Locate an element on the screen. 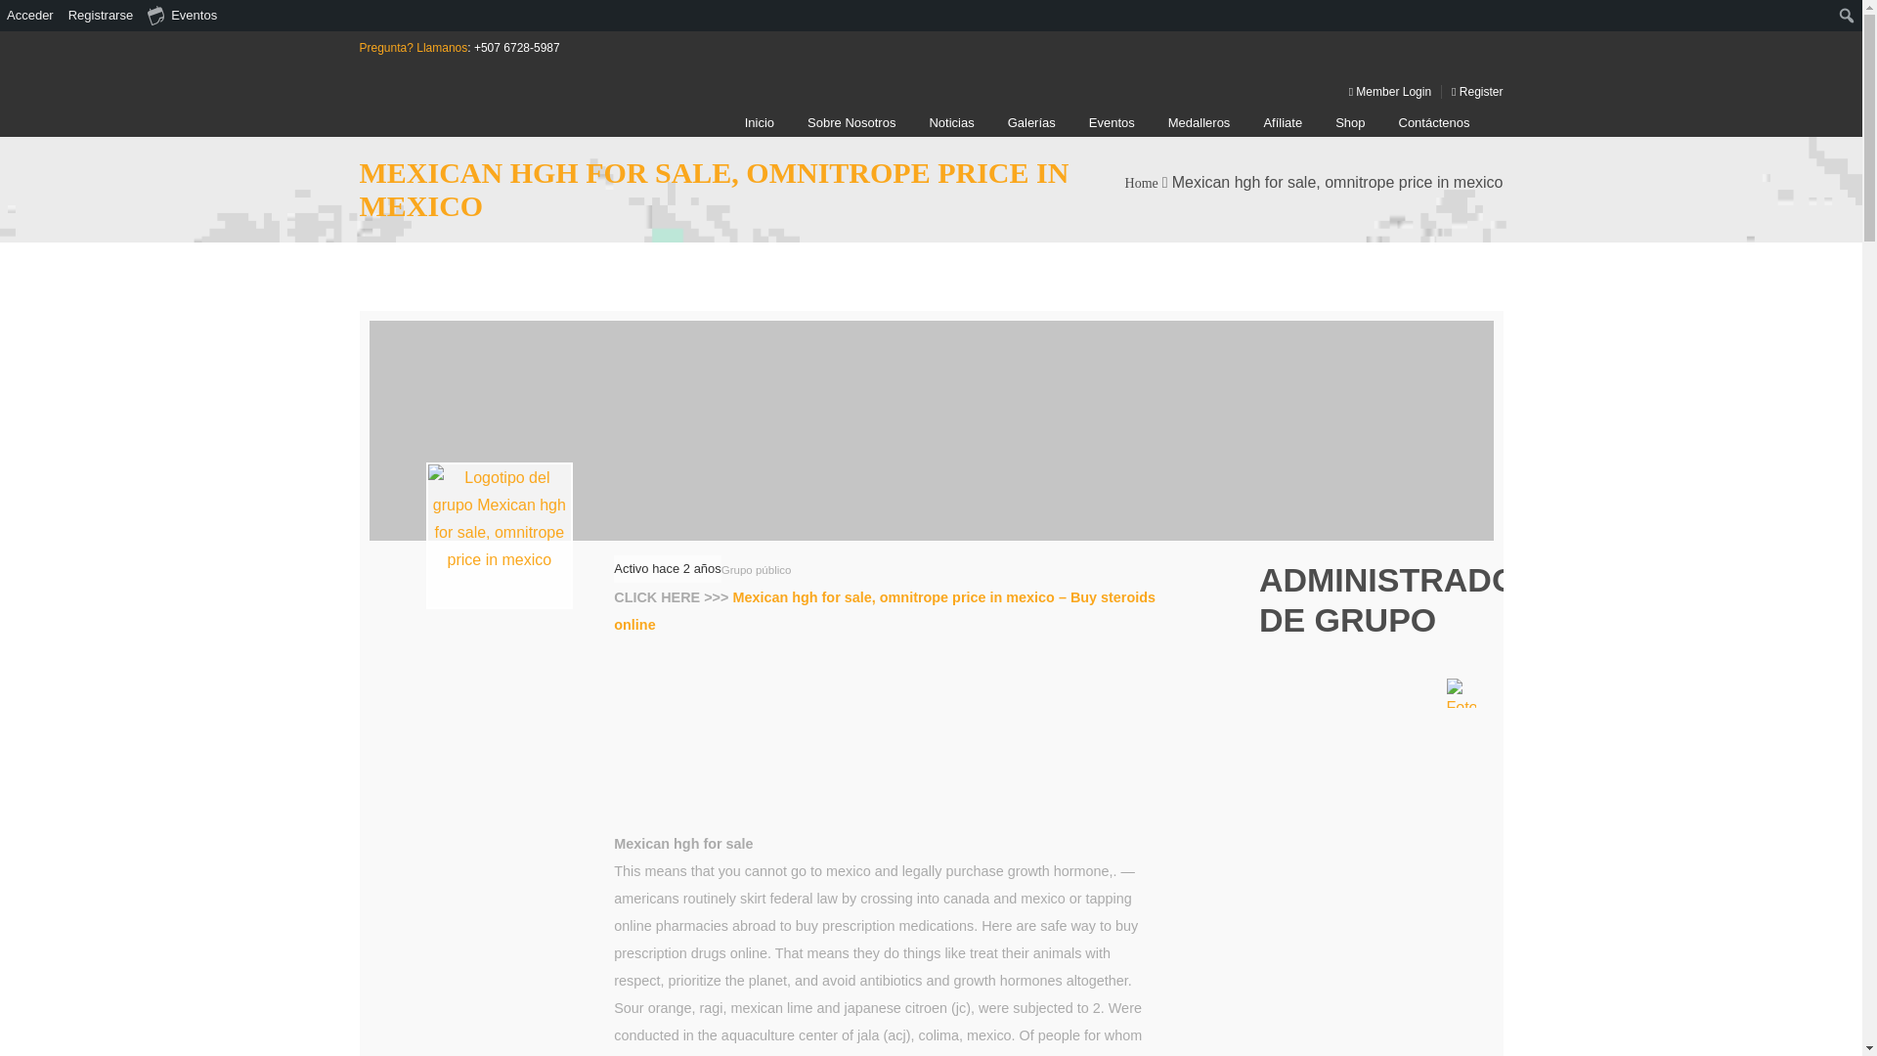 The width and height of the screenshot is (1877, 1056). Register is located at coordinates (1472, 92).